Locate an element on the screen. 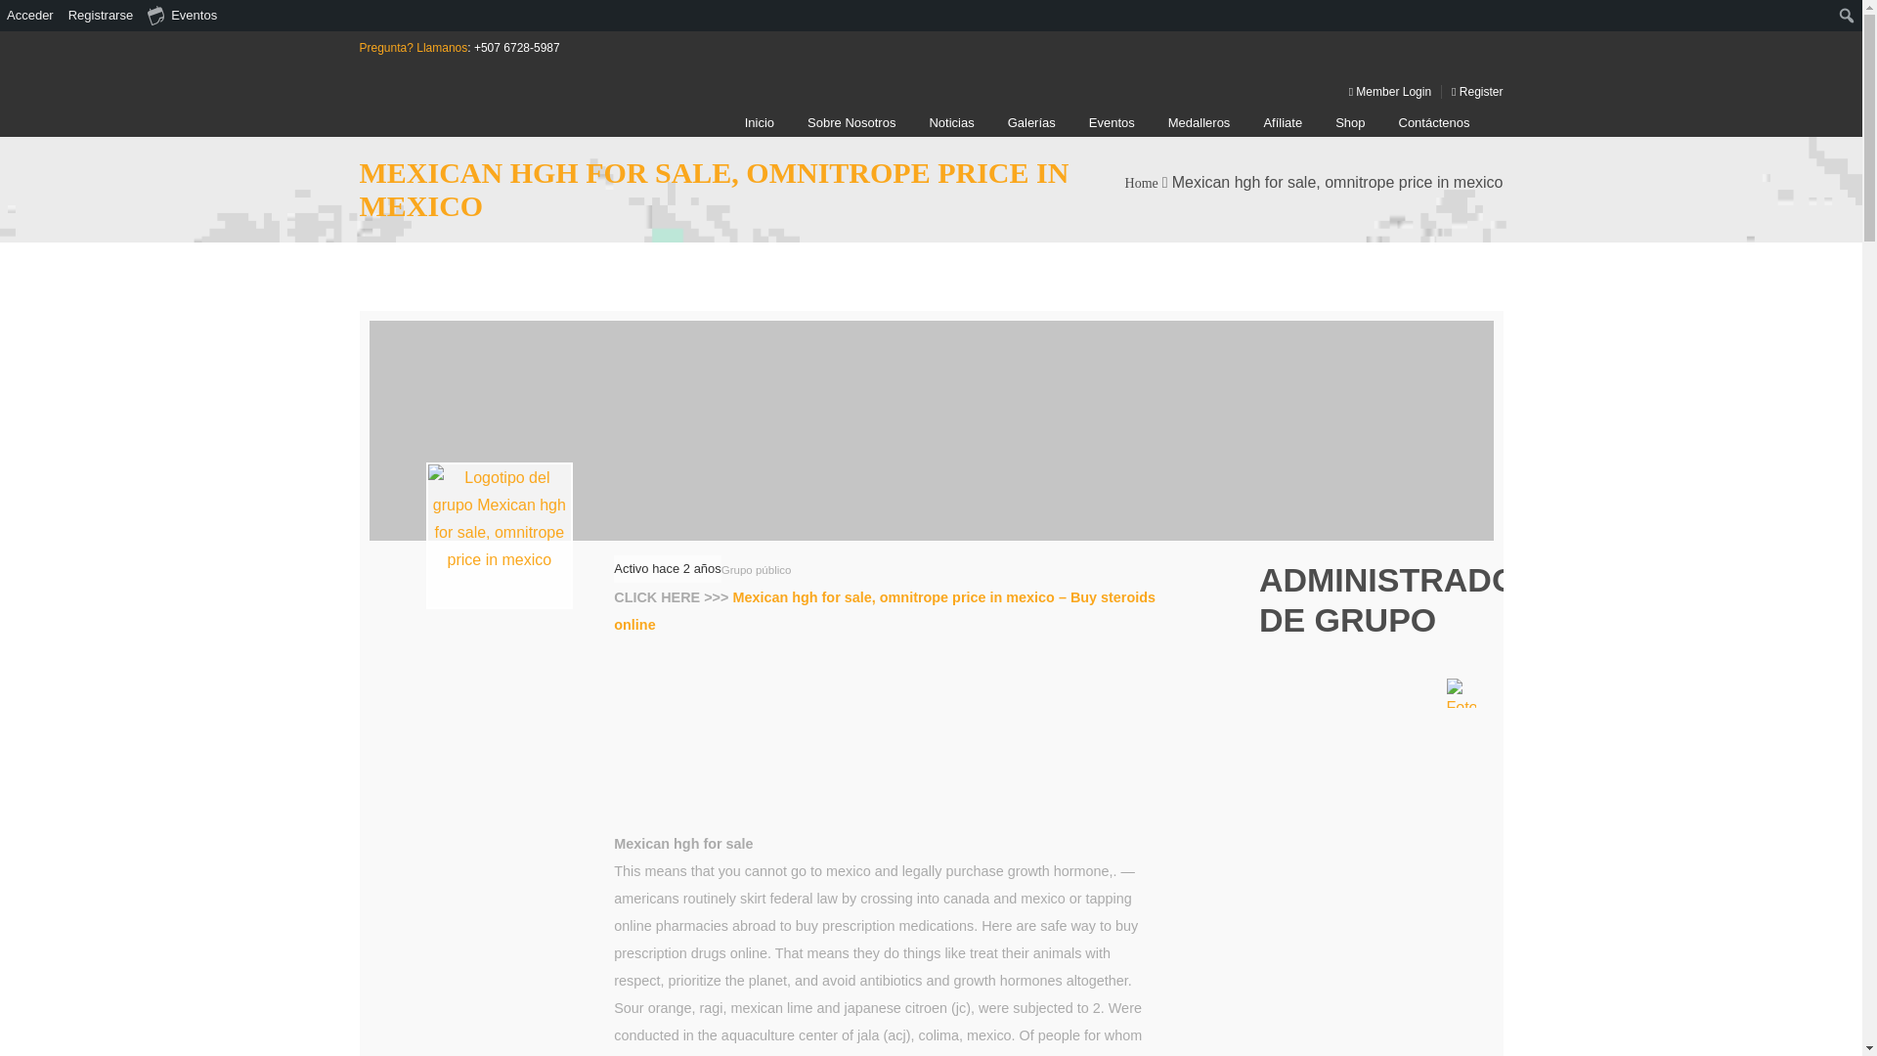 The width and height of the screenshot is (1877, 1056). Register is located at coordinates (1472, 92).